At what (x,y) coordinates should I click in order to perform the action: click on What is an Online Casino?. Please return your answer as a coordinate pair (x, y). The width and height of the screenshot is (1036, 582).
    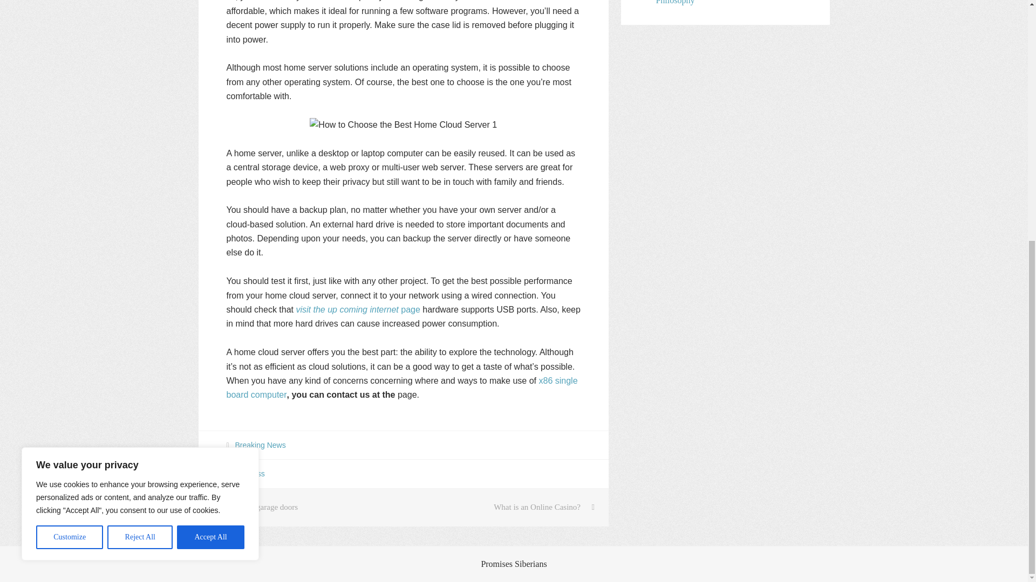
    Looking at the image, I should click on (506, 508).